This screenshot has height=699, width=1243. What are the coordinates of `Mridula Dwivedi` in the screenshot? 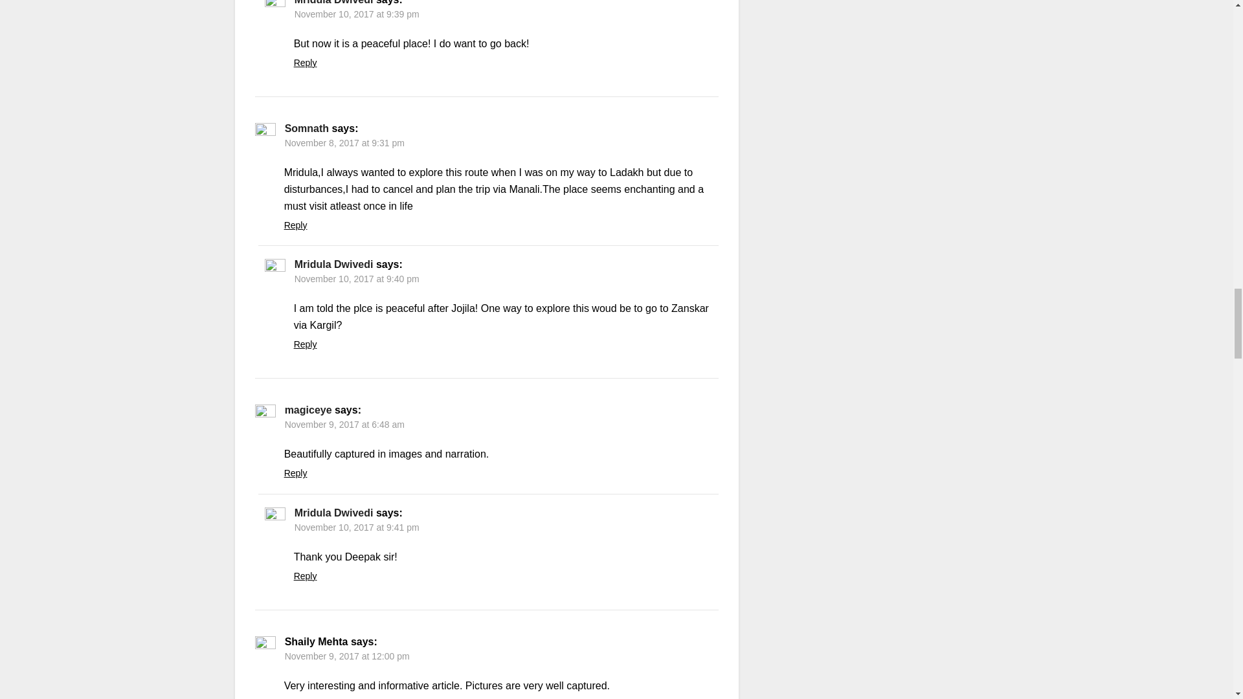 It's located at (334, 264).